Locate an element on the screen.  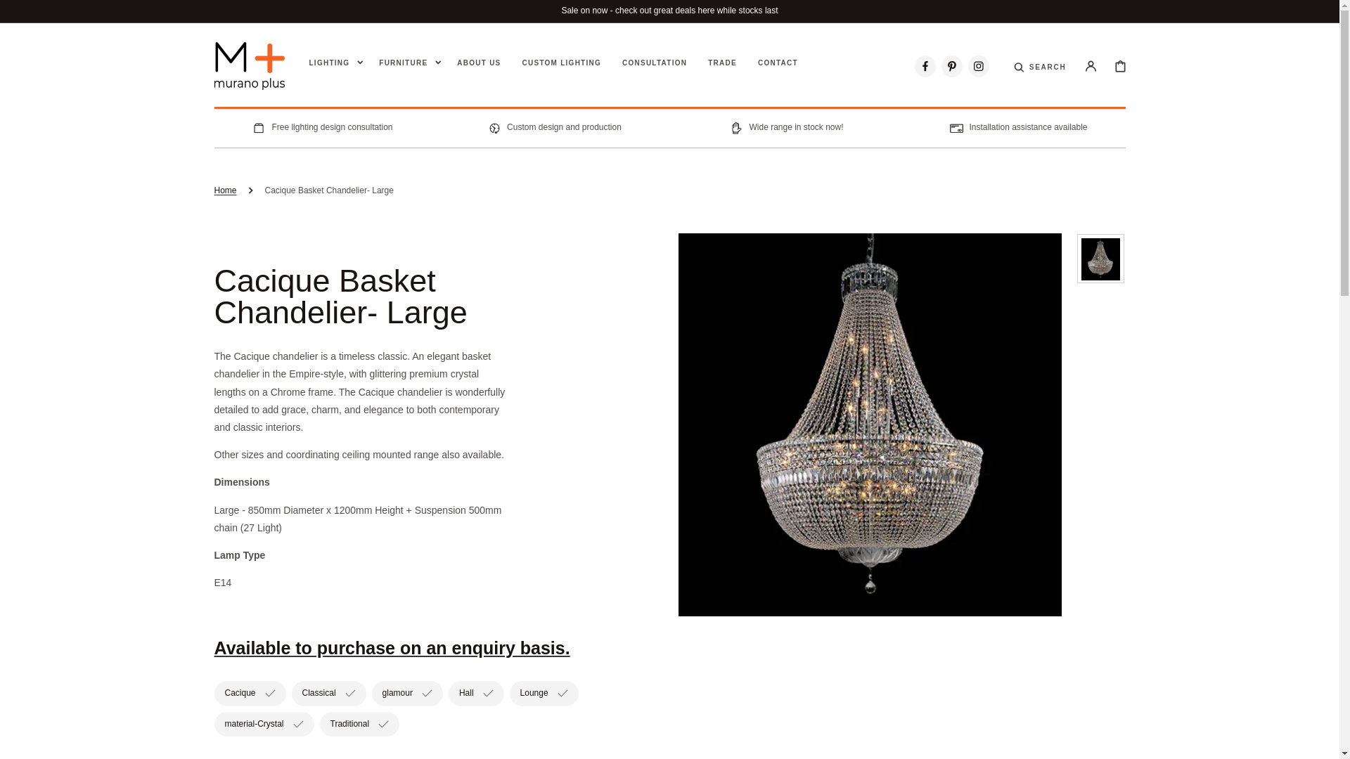
About Us is located at coordinates (479, 63).